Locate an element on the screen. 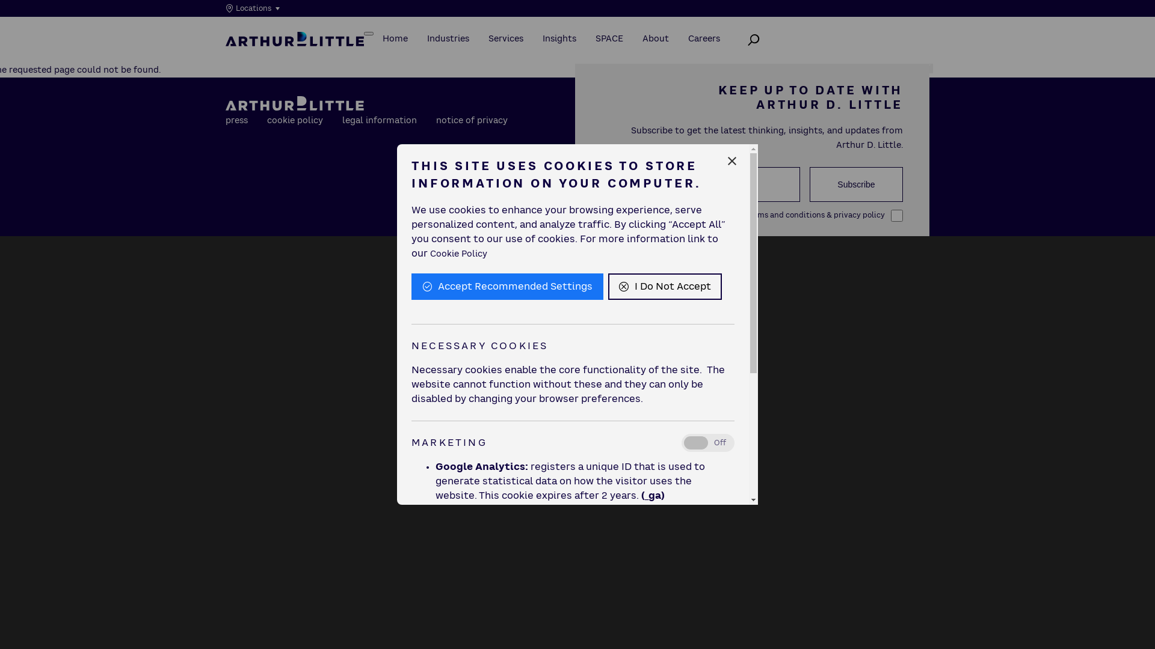 This screenshot has width=1155, height=649. SPACE is located at coordinates (609, 39).